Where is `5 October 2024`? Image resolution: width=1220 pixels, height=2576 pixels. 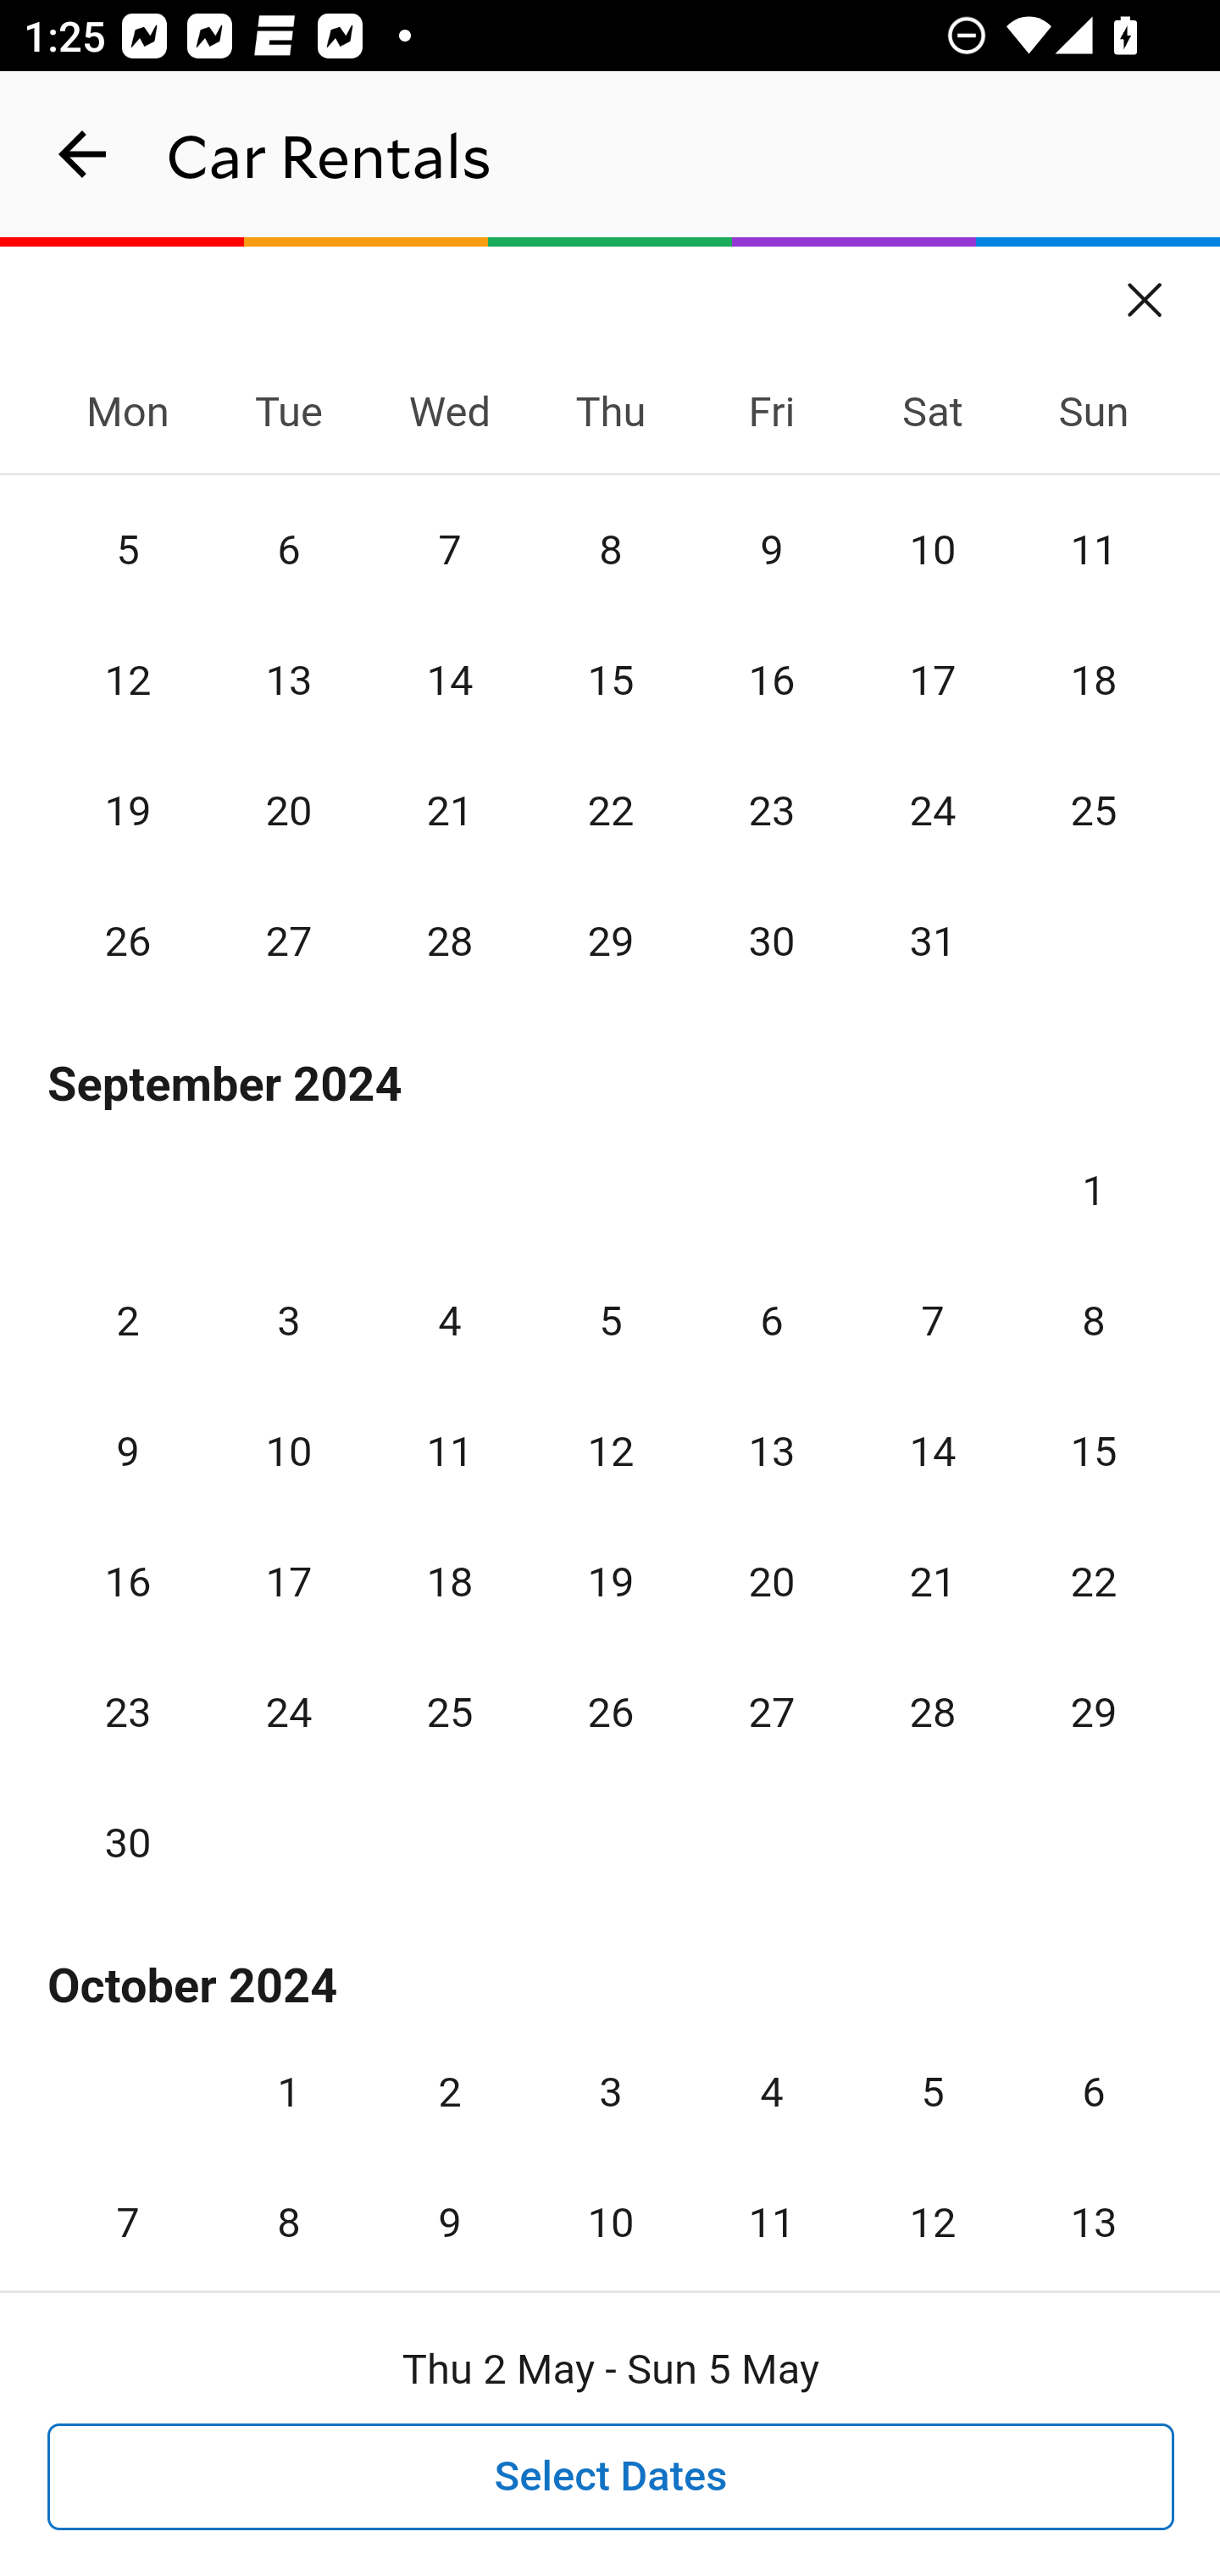 5 October 2024 is located at coordinates (932, 2093).